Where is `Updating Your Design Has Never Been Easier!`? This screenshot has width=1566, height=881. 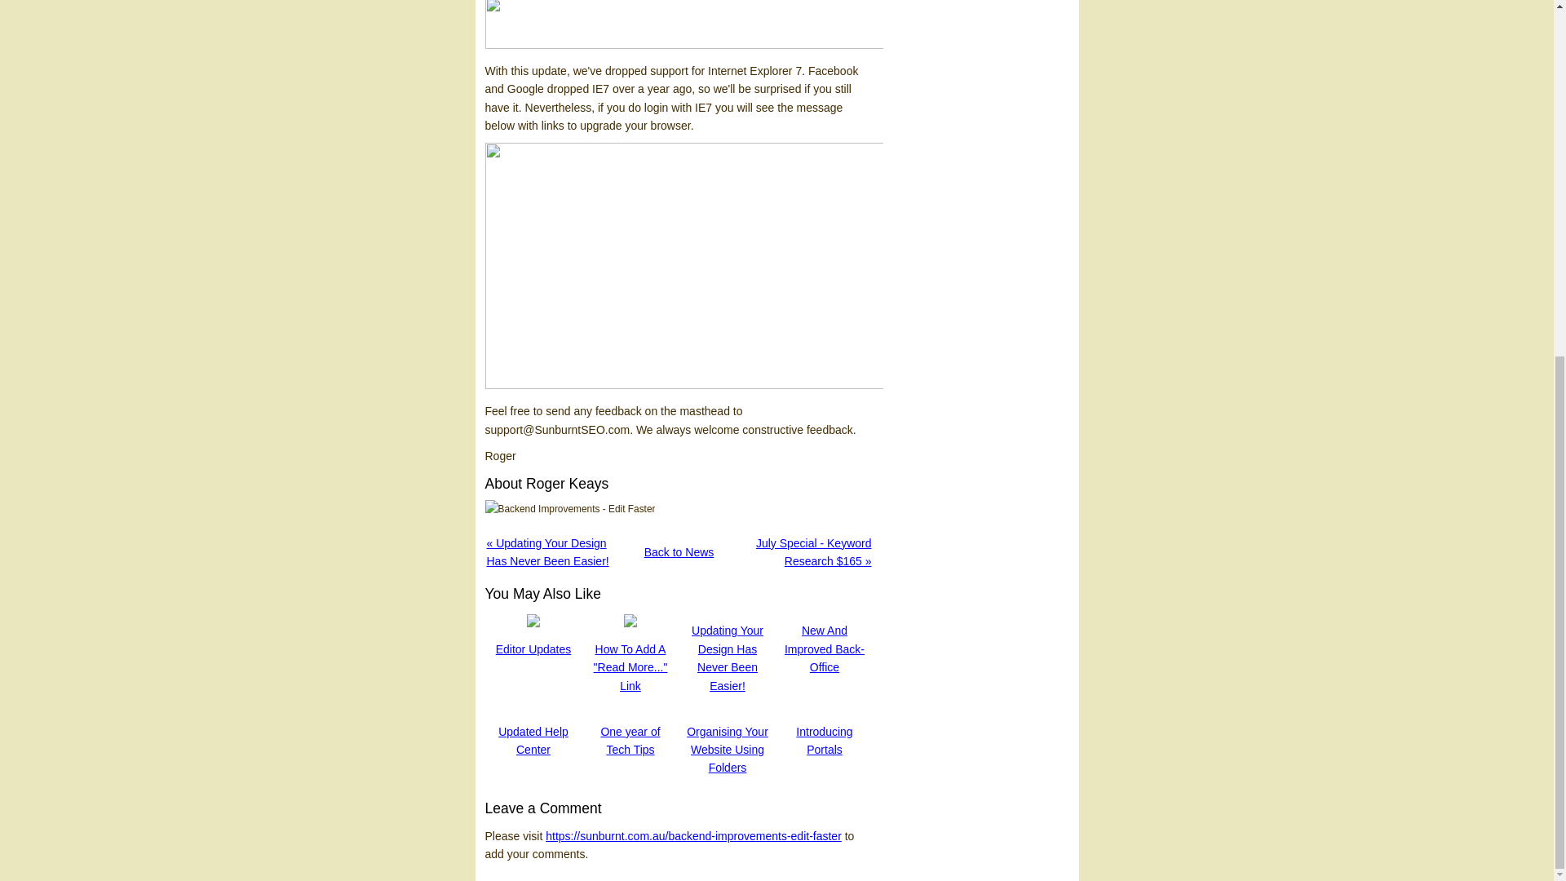 Updating Your Design Has Never Been Easier! is located at coordinates (728, 657).